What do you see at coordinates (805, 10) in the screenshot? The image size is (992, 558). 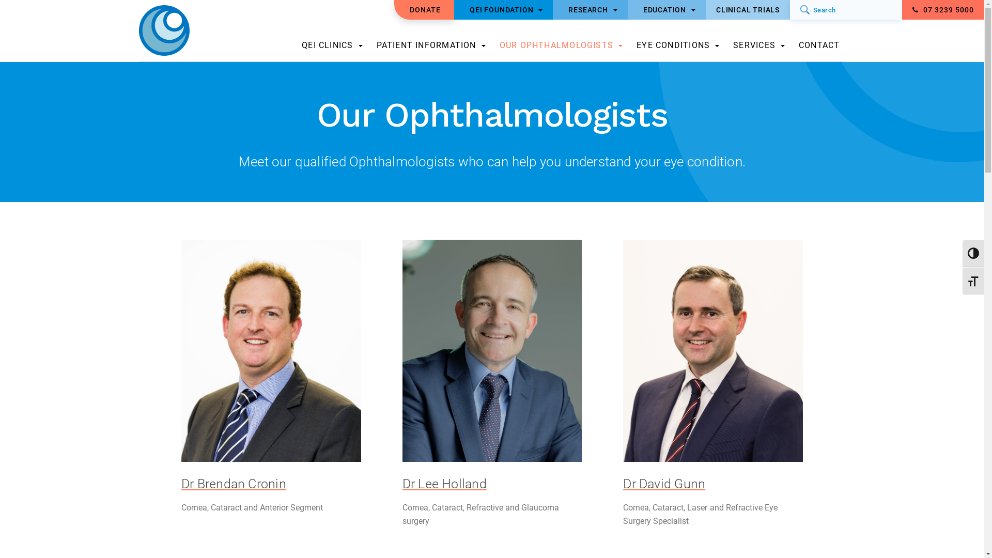 I see `Go` at bounding box center [805, 10].